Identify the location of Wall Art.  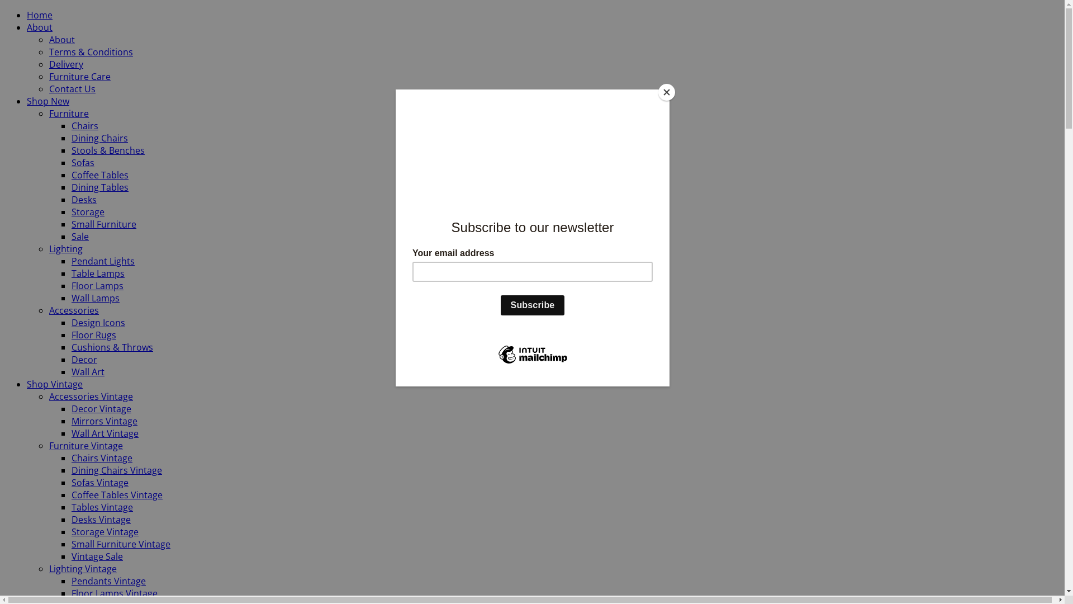
(88, 372).